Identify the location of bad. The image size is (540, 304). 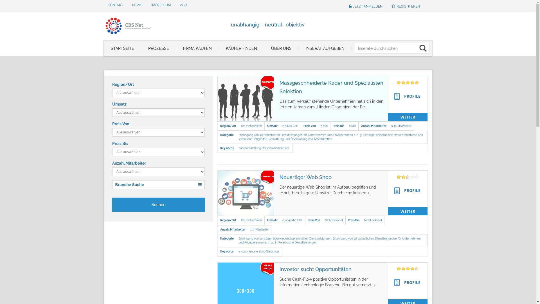
(399, 177).